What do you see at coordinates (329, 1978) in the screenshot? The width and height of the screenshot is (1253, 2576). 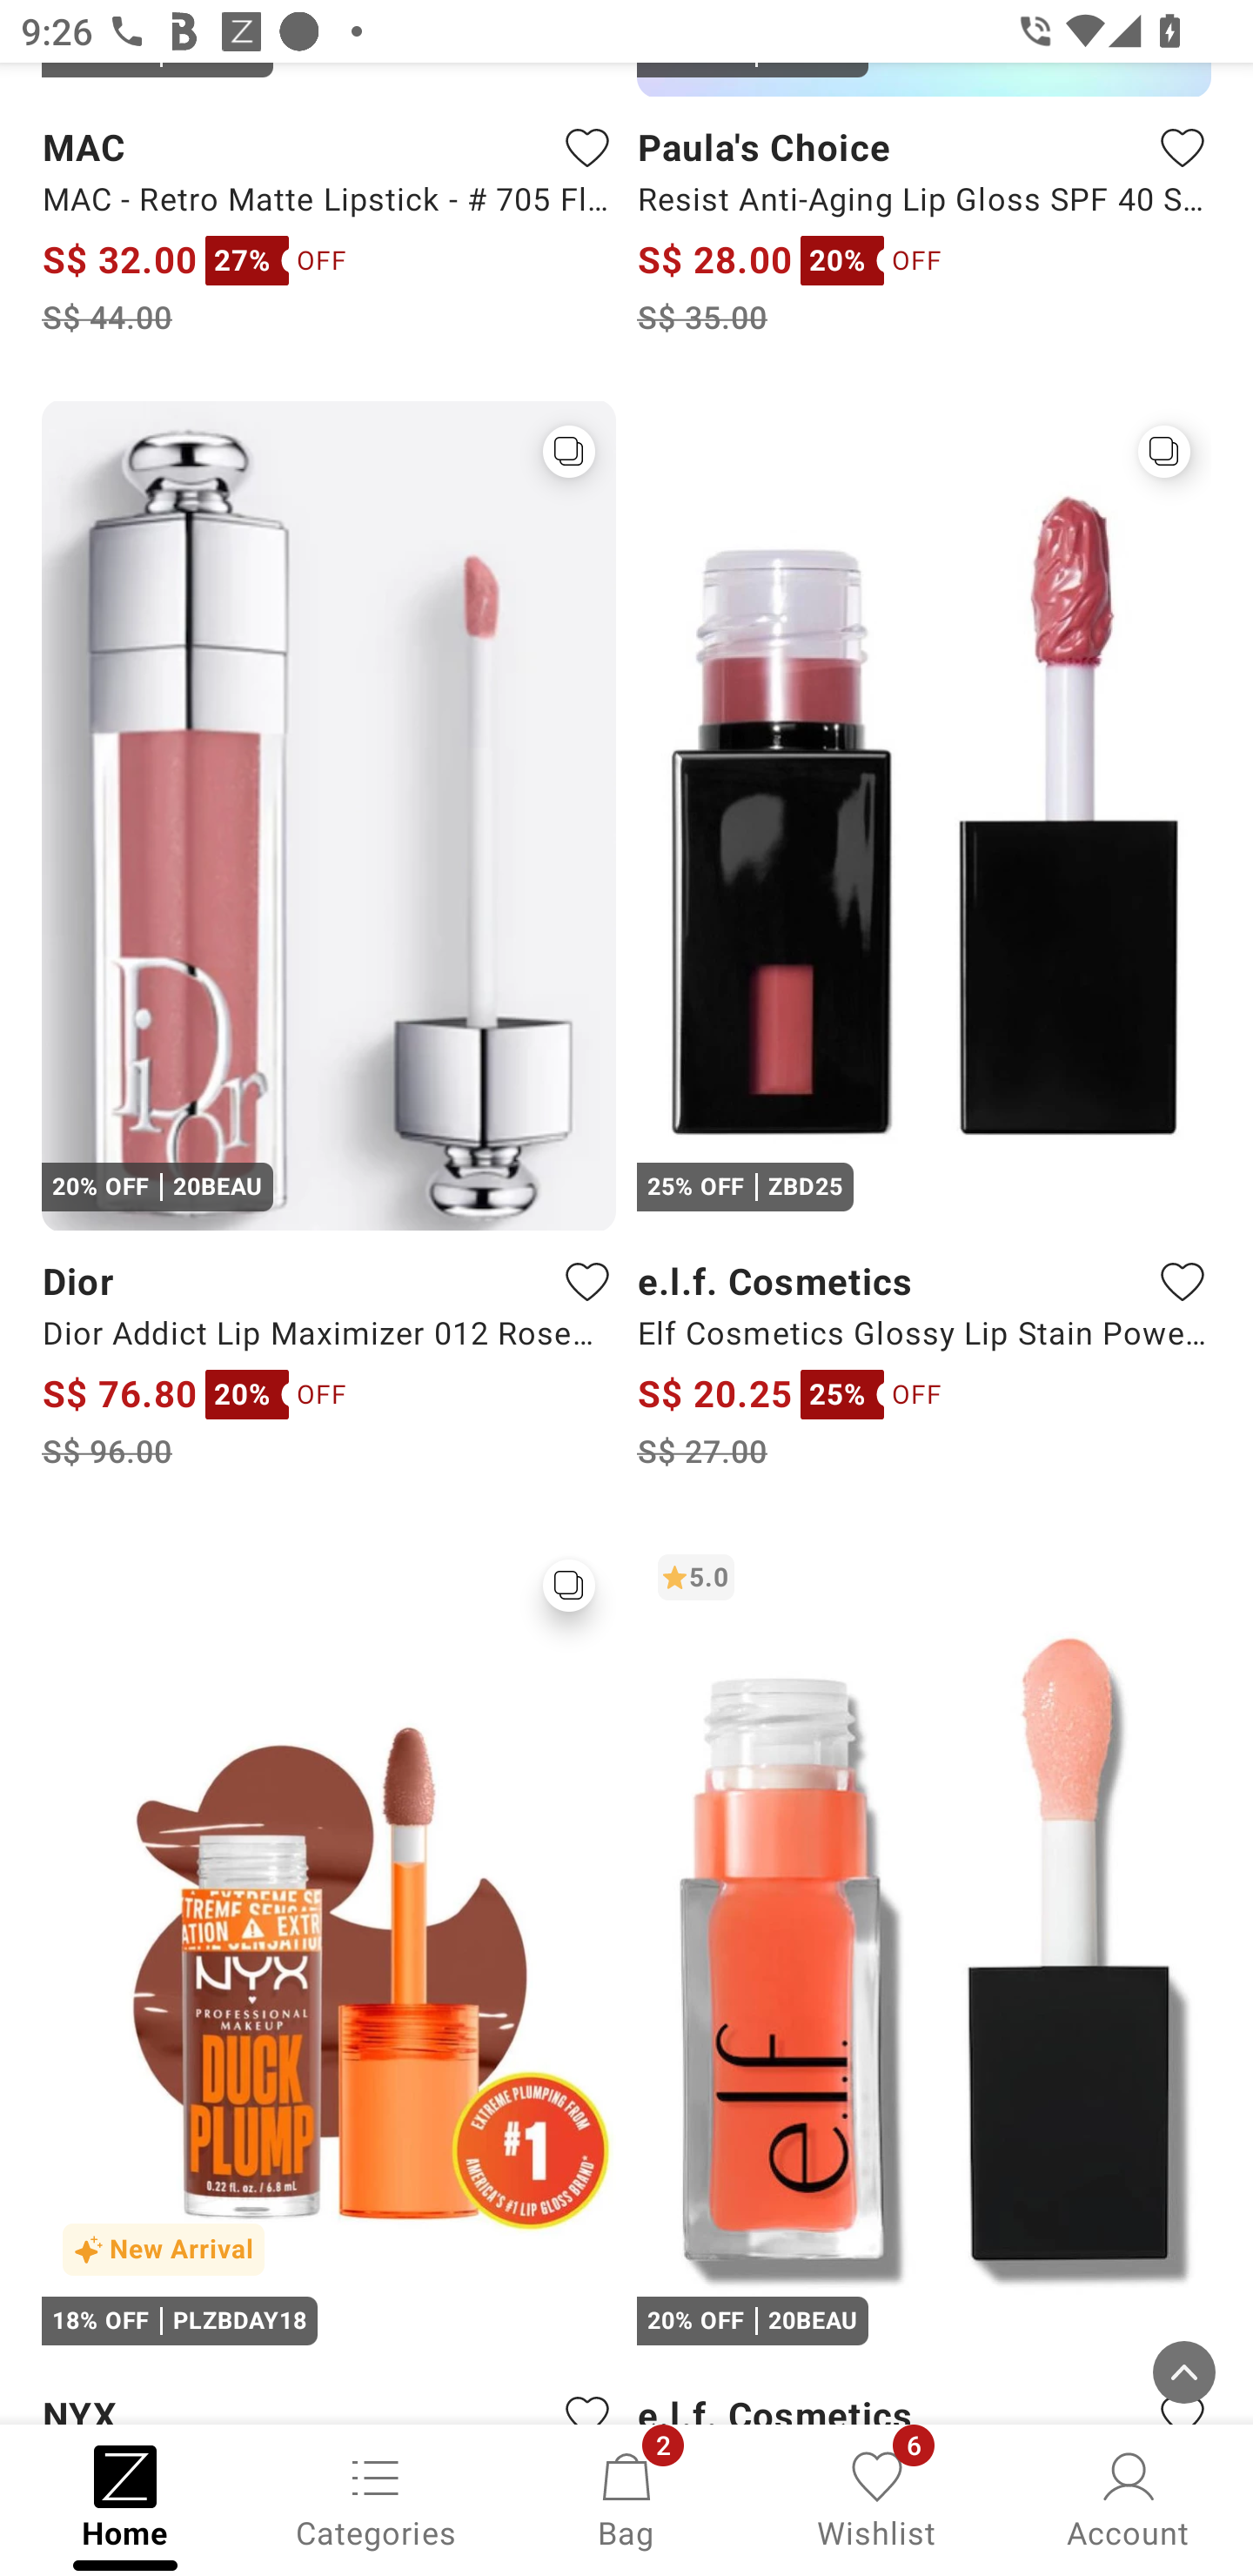 I see `New Arrival 18% OFF PLZBDAY18 NYX Brand` at bounding box center [329, 1978].